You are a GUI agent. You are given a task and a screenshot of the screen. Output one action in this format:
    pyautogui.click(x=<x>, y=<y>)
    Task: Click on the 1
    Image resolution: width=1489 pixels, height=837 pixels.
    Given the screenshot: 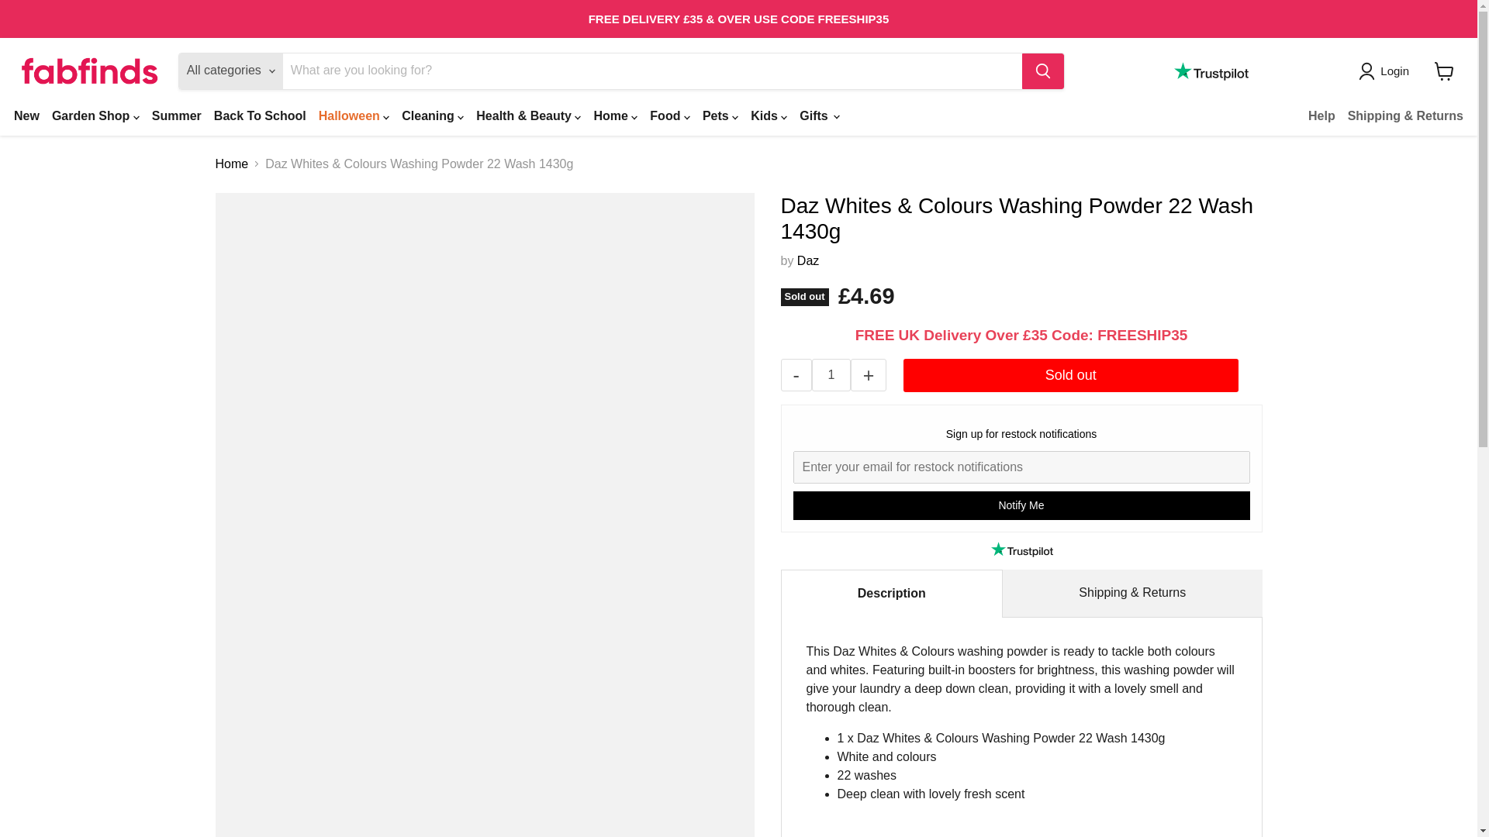 What is the action you would take?
    pyautogui.click(x=831, y=375)
    